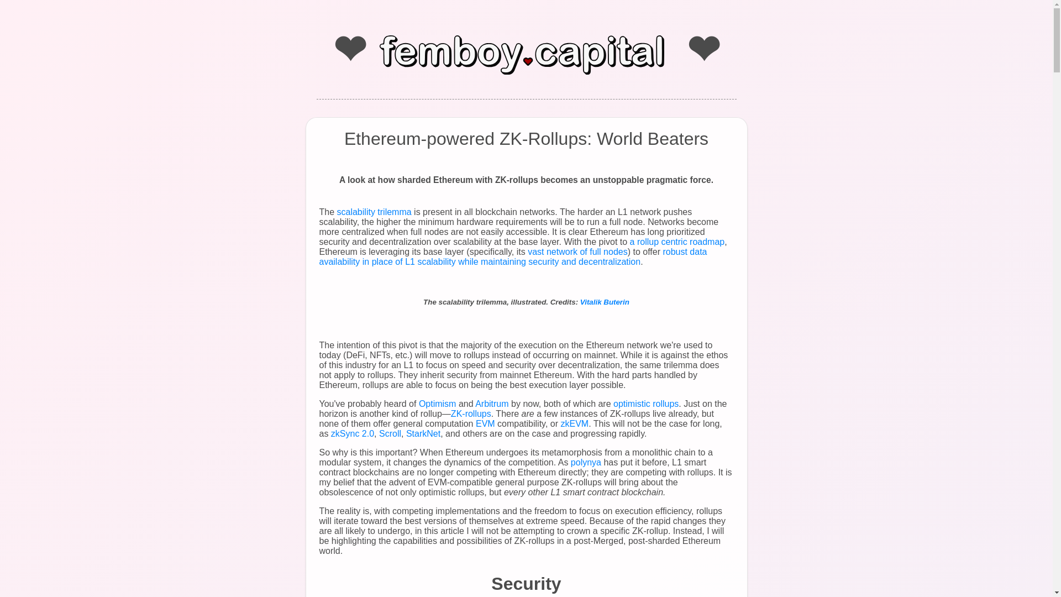 The height and width of the screenshot is (597, 1061). What do you see at coordinates (438, 404) in the screenshot?
I see `Optimism` at bounding box center [438, 404].